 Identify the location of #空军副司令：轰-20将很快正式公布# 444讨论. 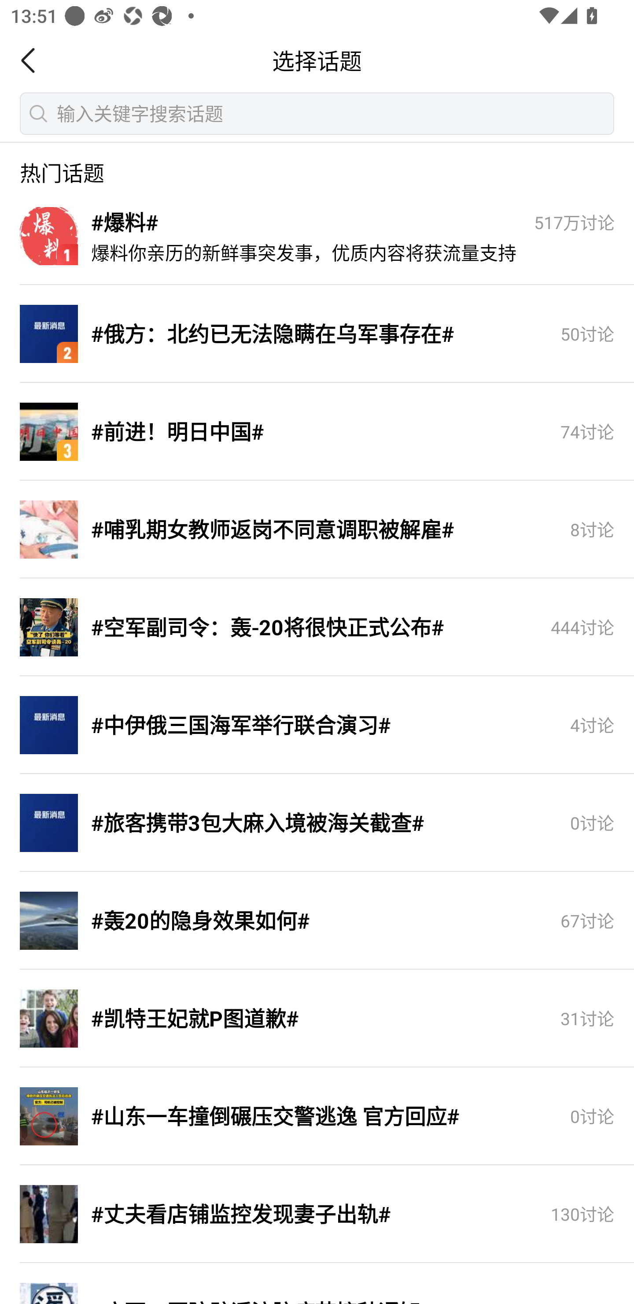
(317, 628).